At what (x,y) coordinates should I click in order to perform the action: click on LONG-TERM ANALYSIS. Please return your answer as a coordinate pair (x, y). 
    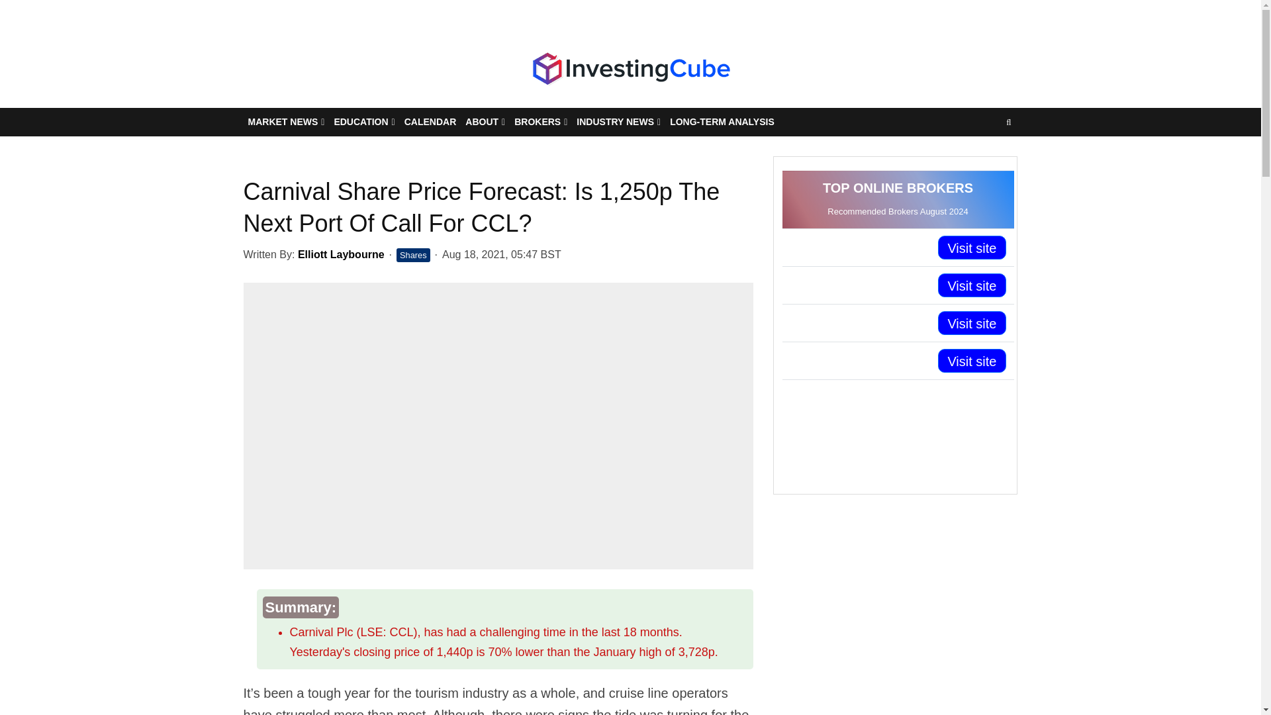
    Looking at the image, I should click on (722, 122).